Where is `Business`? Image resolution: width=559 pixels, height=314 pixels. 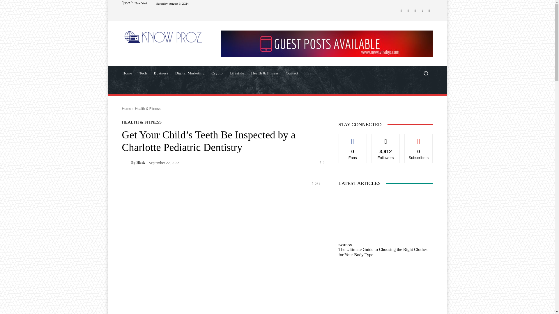
Business is located at coordinates (161, 73).